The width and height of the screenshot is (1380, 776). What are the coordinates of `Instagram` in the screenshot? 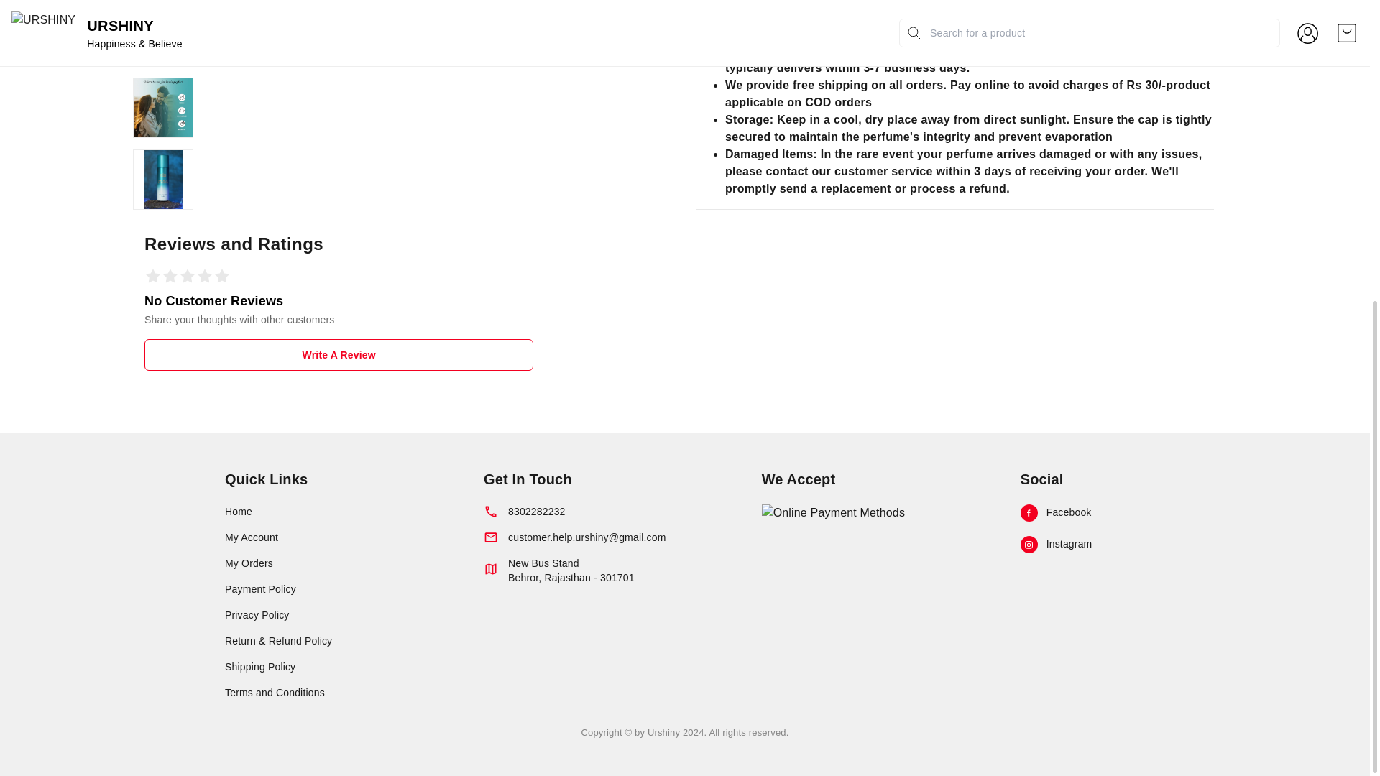 It's located at (1082, 545).